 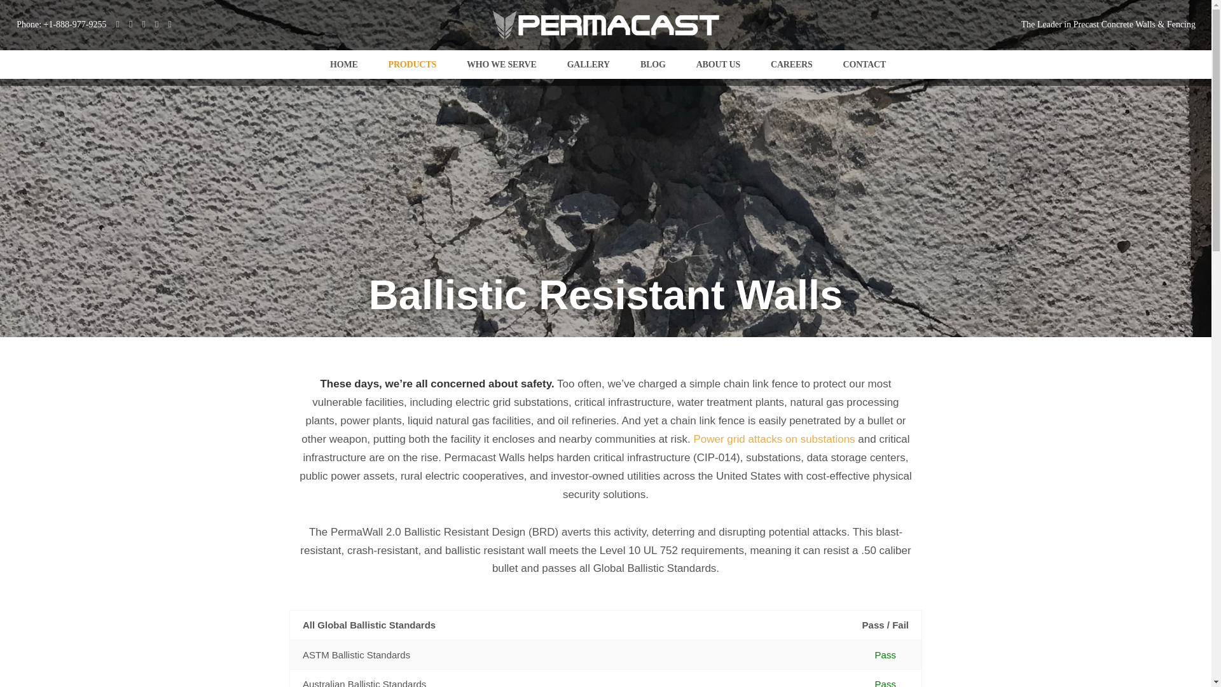 What do you see at coordinates (863, 65) in the screenshot?
I see `CONTACT` at bounding box center [863, 65].